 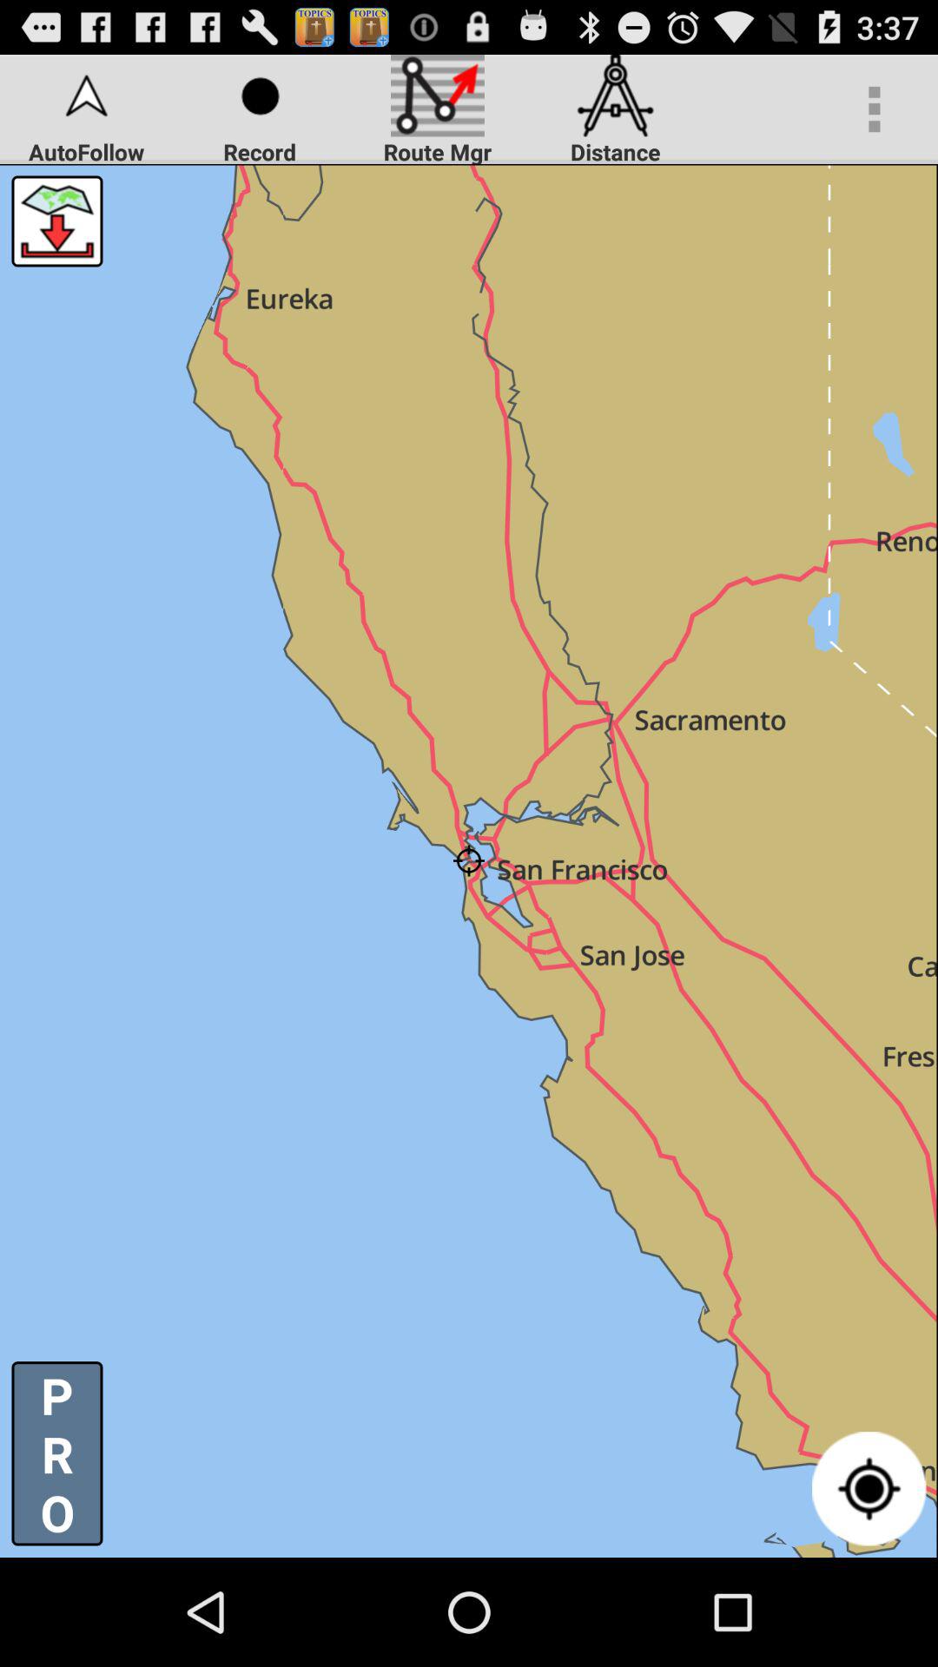 I want to click on flip until p
r
o button, so click(x=57, y=1453).